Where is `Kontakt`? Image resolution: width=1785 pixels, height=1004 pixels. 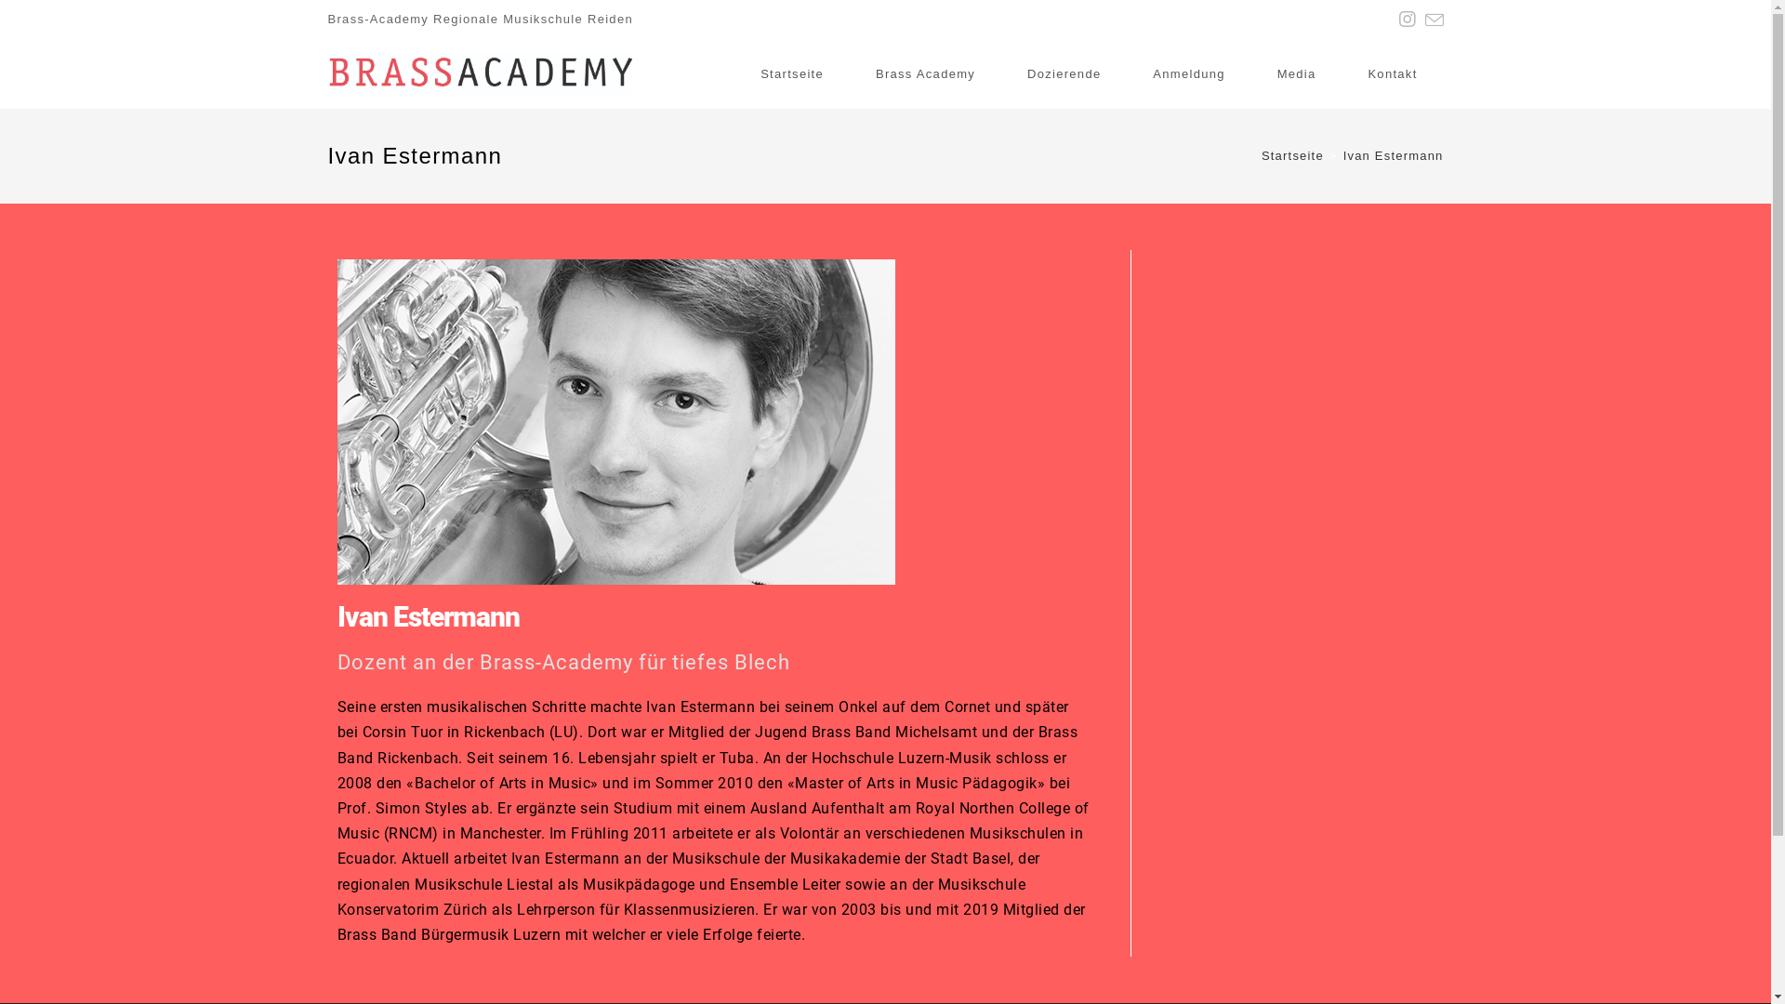 Kontakt is located at coordinates (1393, 74).